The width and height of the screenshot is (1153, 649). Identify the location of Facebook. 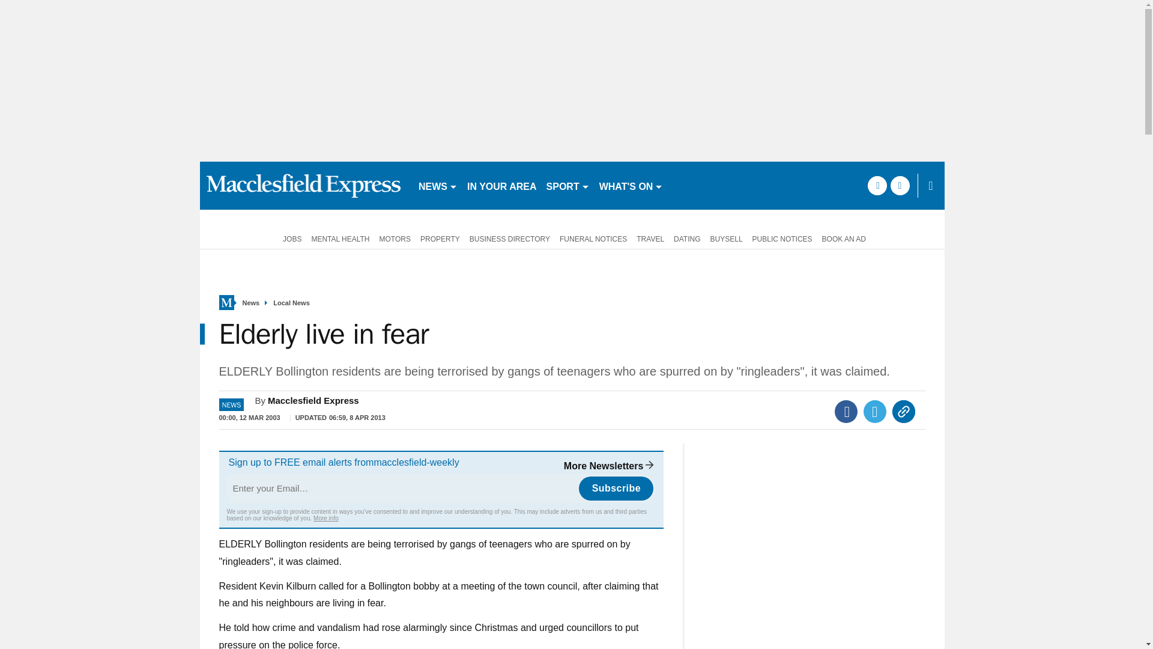
(846, 412).